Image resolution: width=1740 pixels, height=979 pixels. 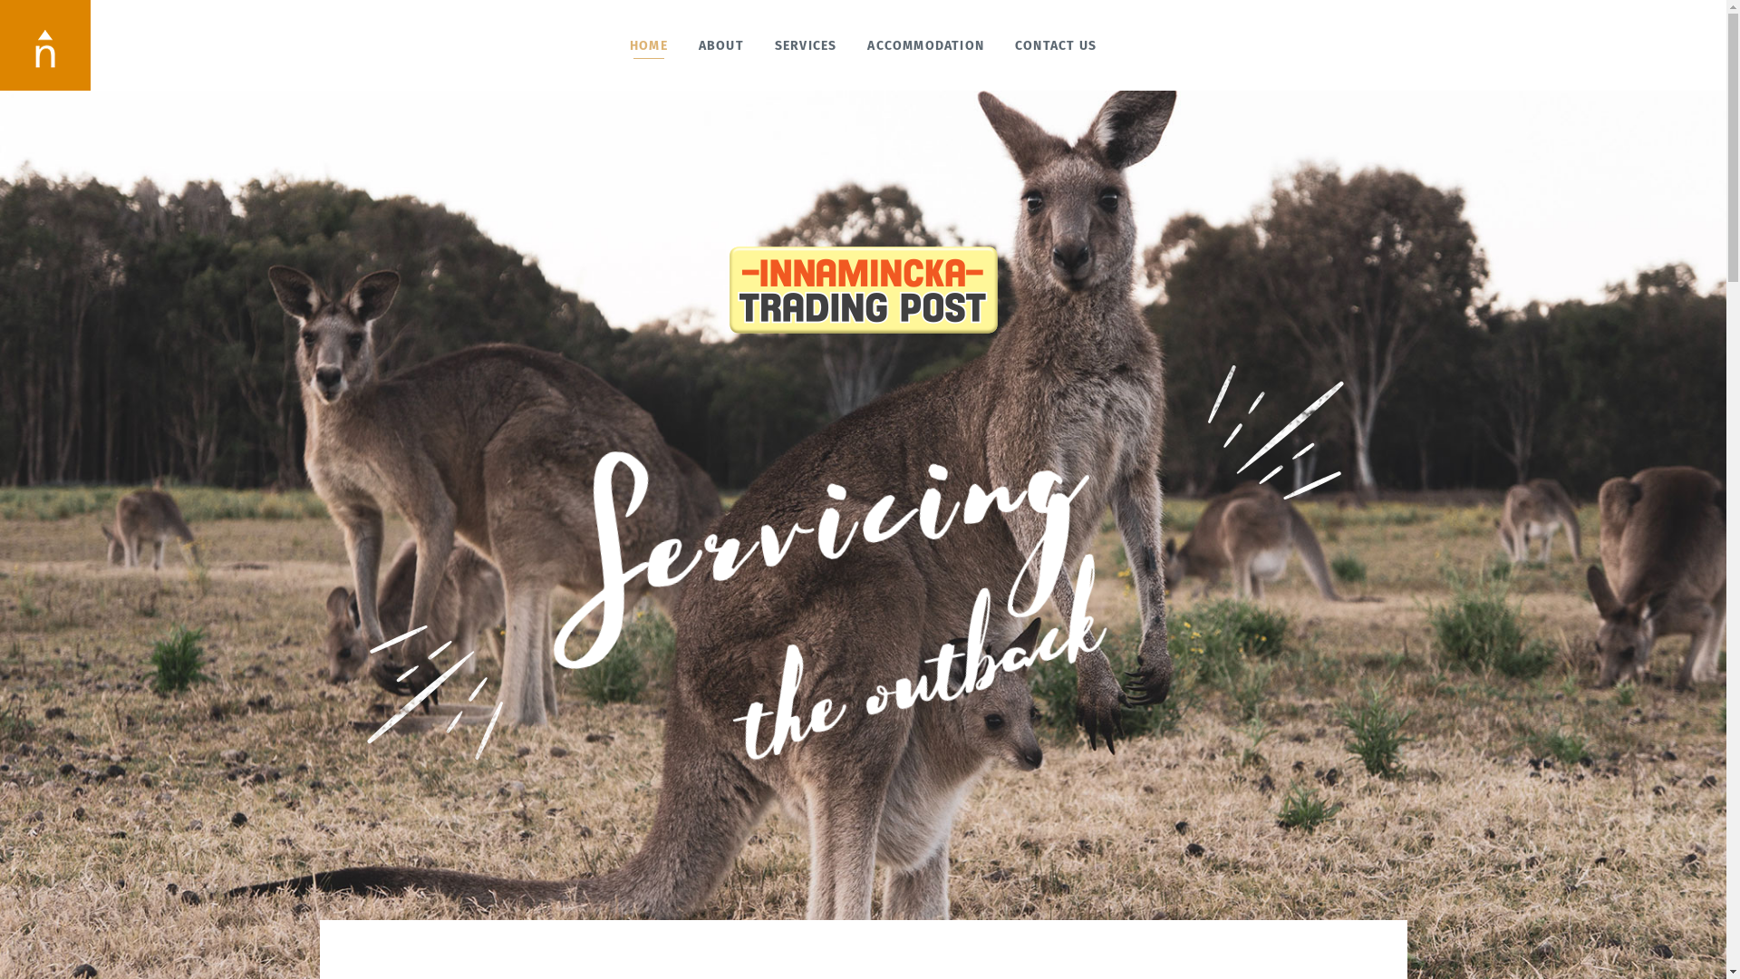 What do you see at coordinates (45, 45) in the screenshot?
I see `Back to Northern Interests` at bounding box center [45, 45].